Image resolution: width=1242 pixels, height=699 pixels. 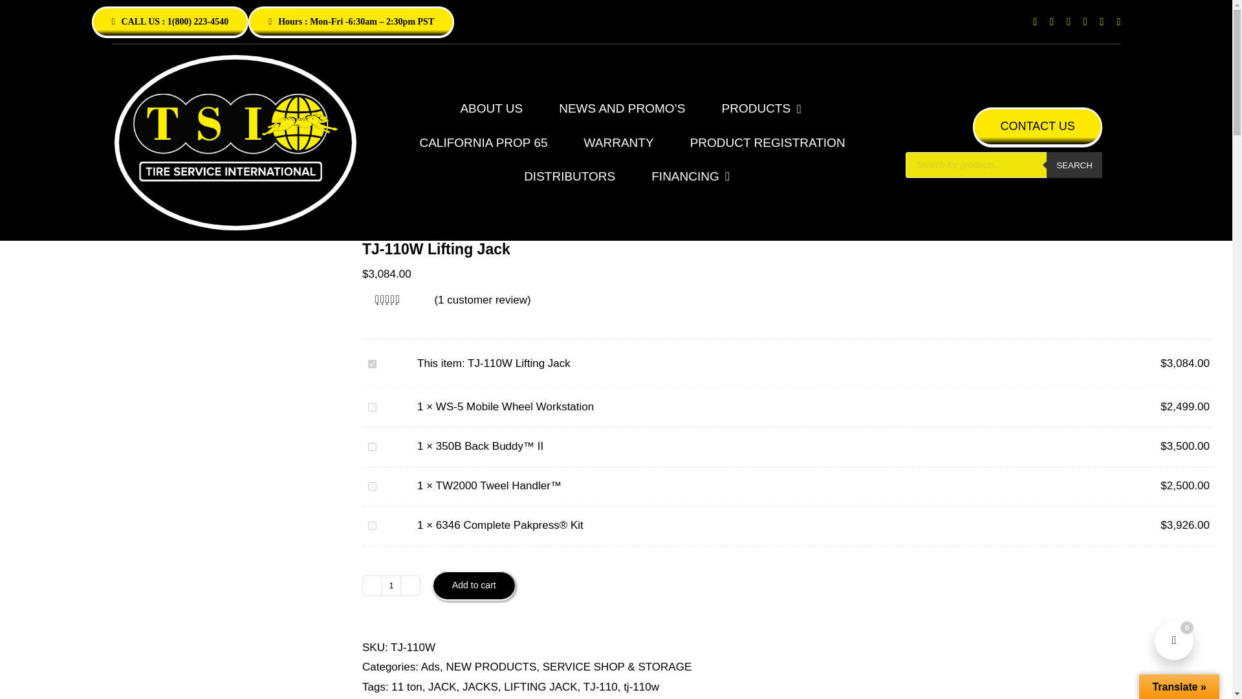 I want to click on CALIFORNIA PROP 65, so click(x=483, y=143).